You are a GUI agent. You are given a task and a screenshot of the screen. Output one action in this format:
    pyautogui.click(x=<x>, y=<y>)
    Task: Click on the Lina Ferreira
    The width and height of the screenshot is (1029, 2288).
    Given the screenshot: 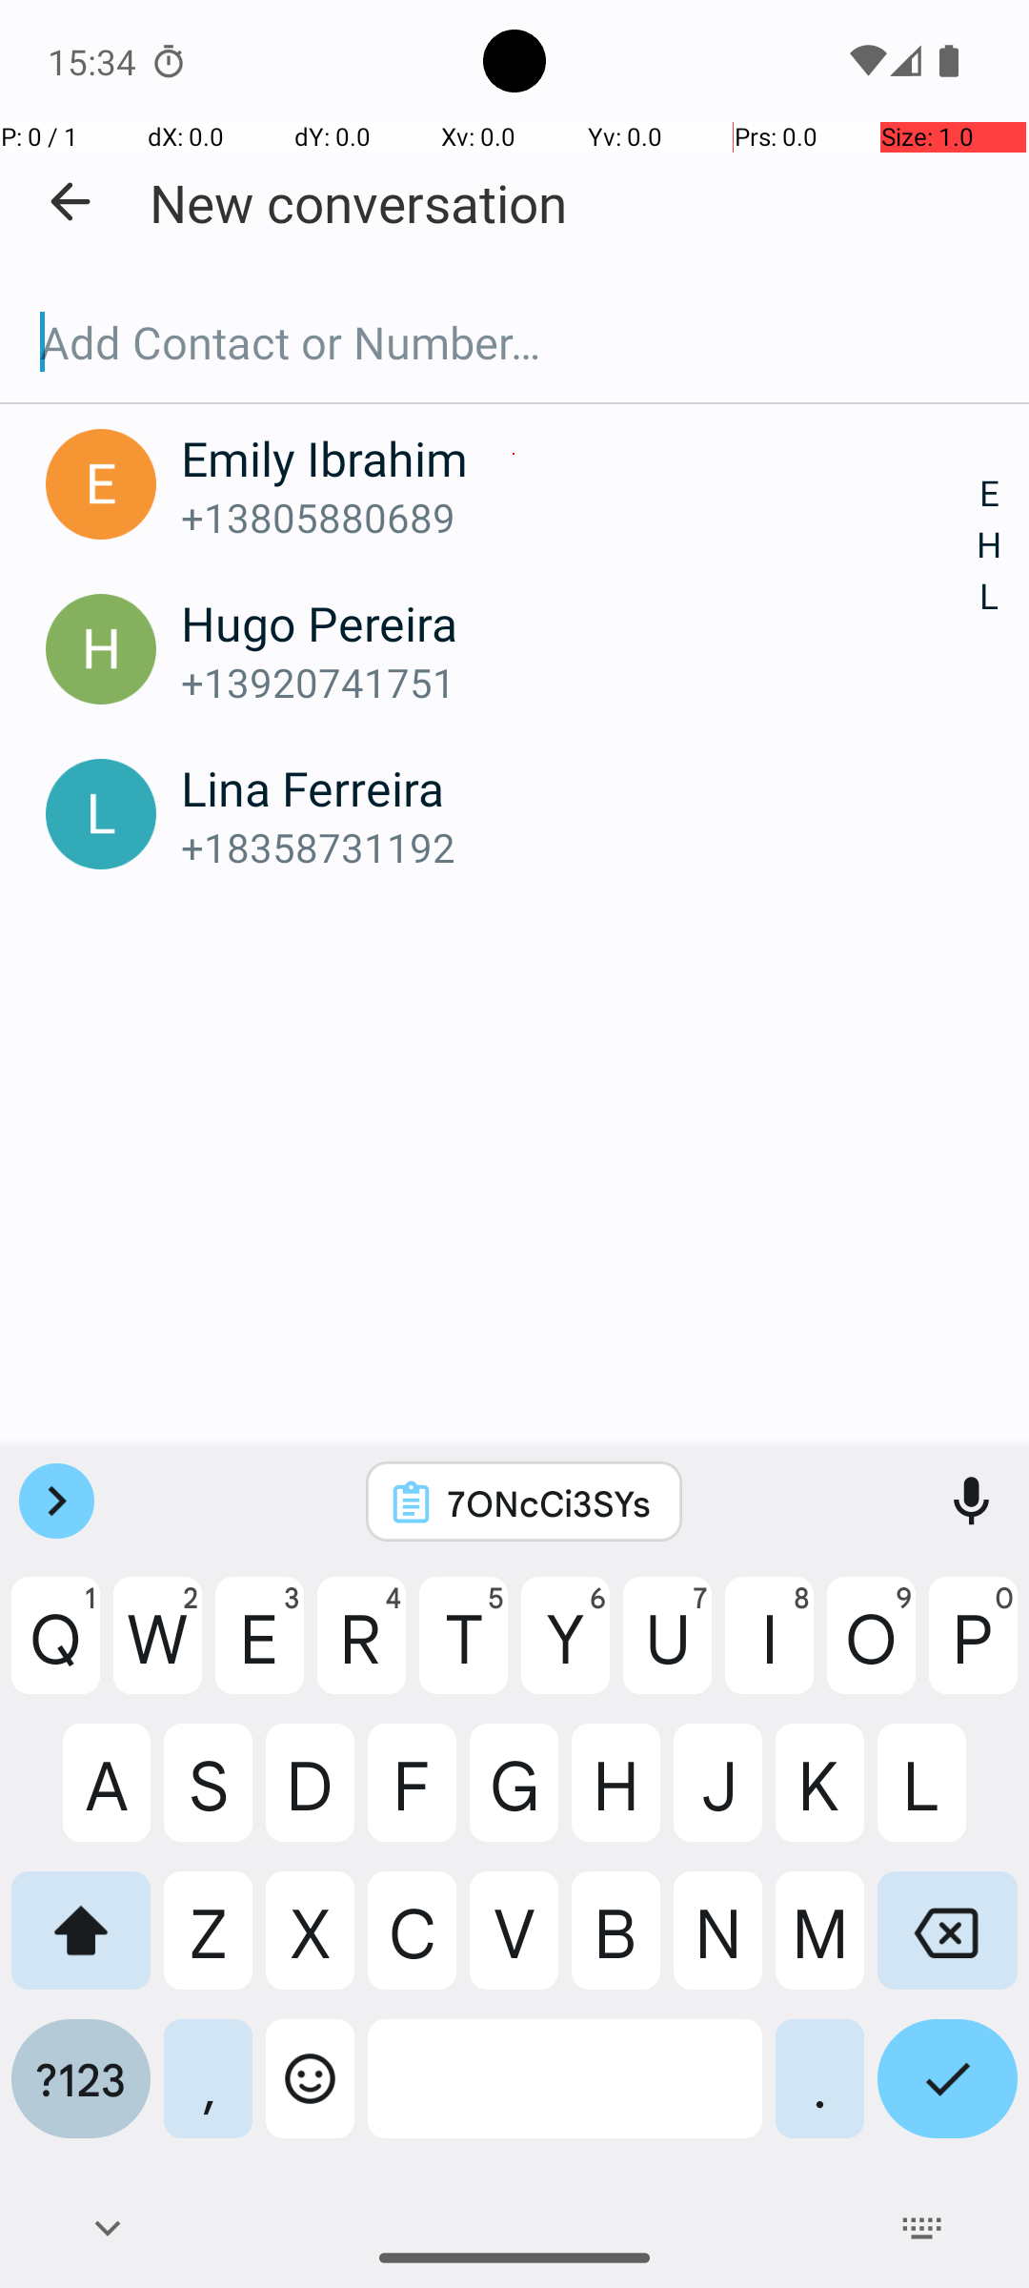 What is the action you would take?
    pyautogui.click(x=579, y=787)
    